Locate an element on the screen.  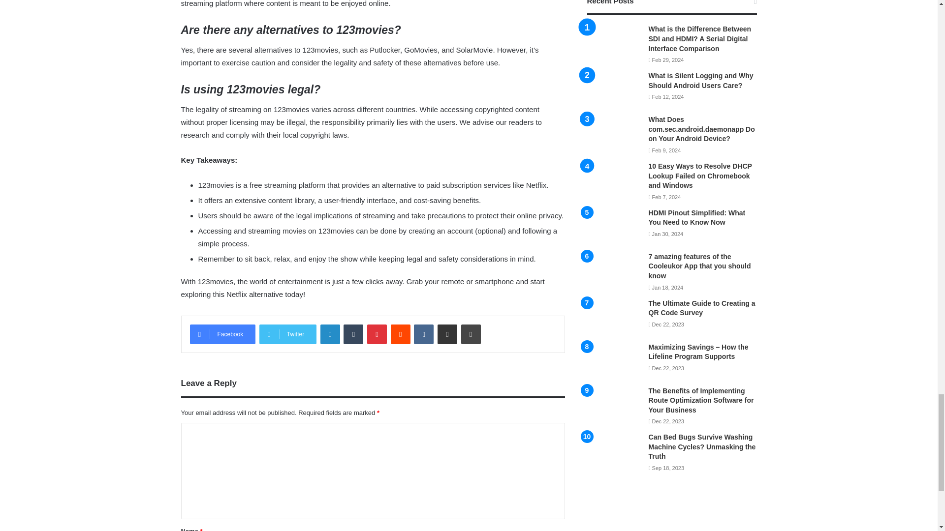
Tumblr is located at coordinates (353, 334).